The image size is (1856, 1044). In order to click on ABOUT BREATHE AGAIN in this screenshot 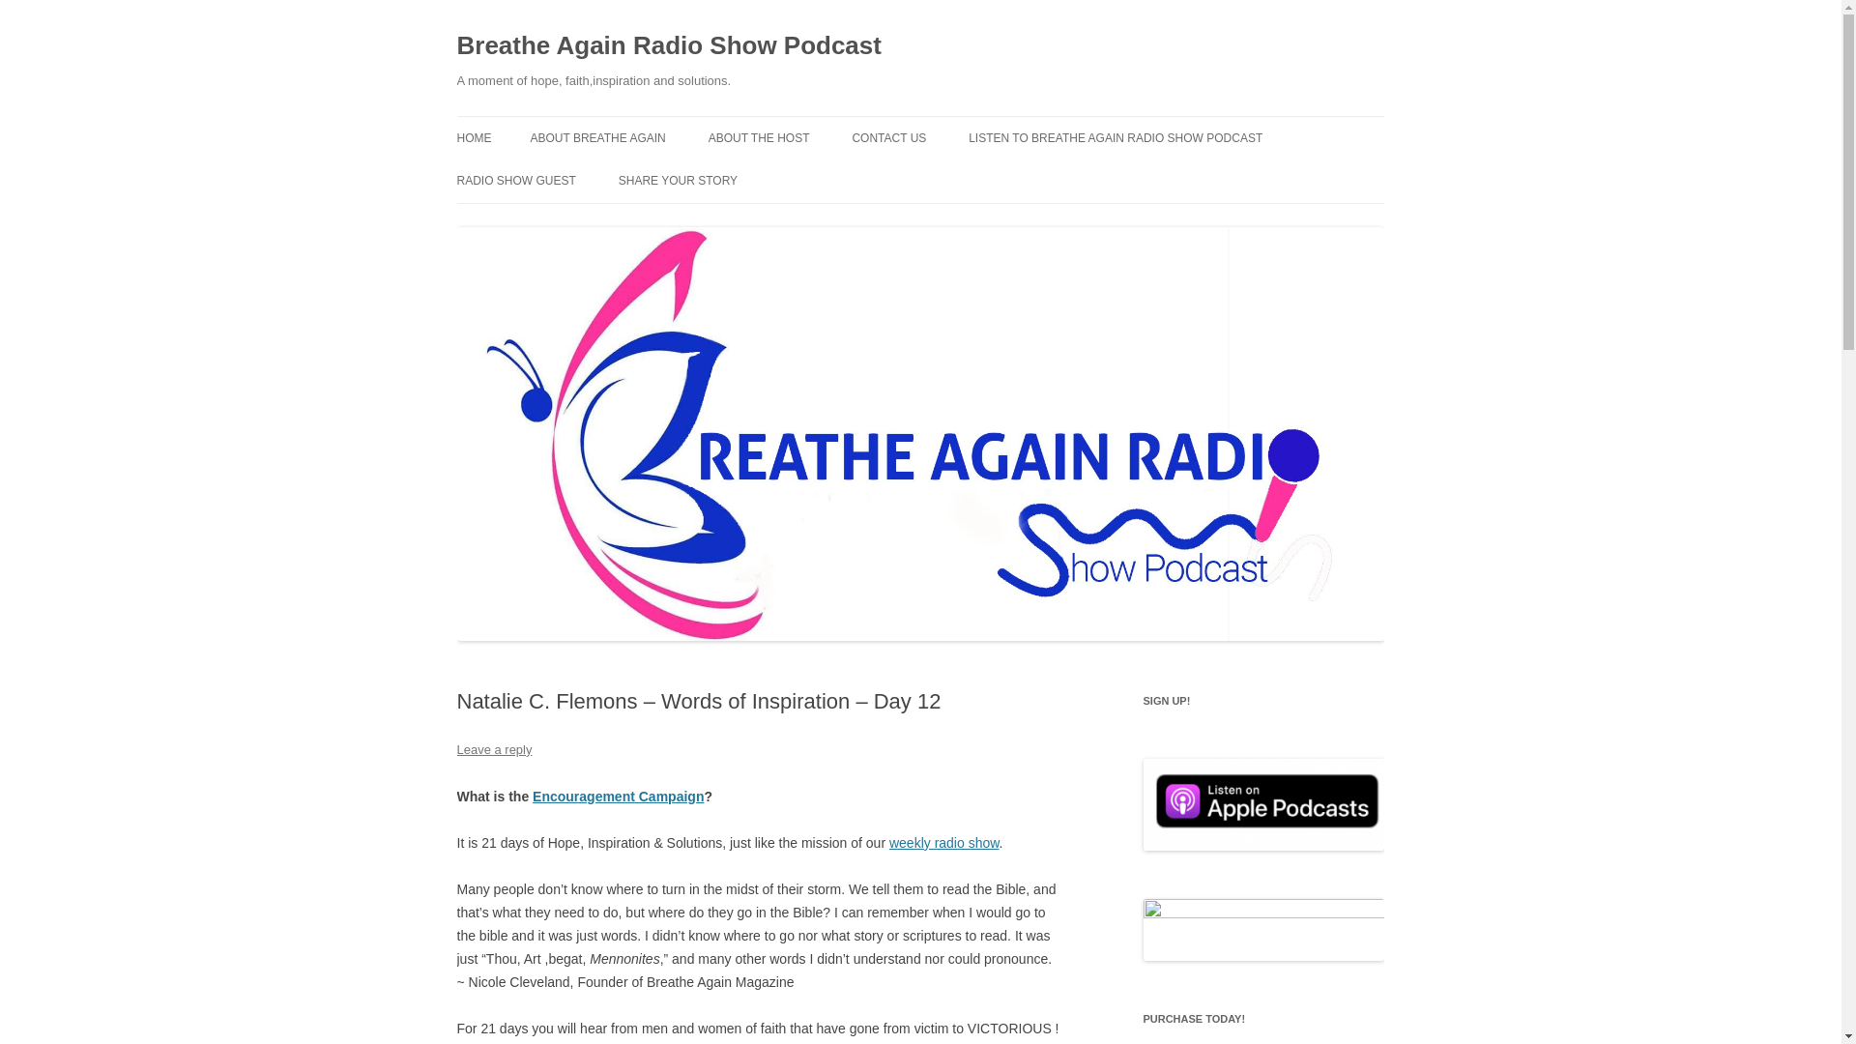, I will do `click(596, 137)`.